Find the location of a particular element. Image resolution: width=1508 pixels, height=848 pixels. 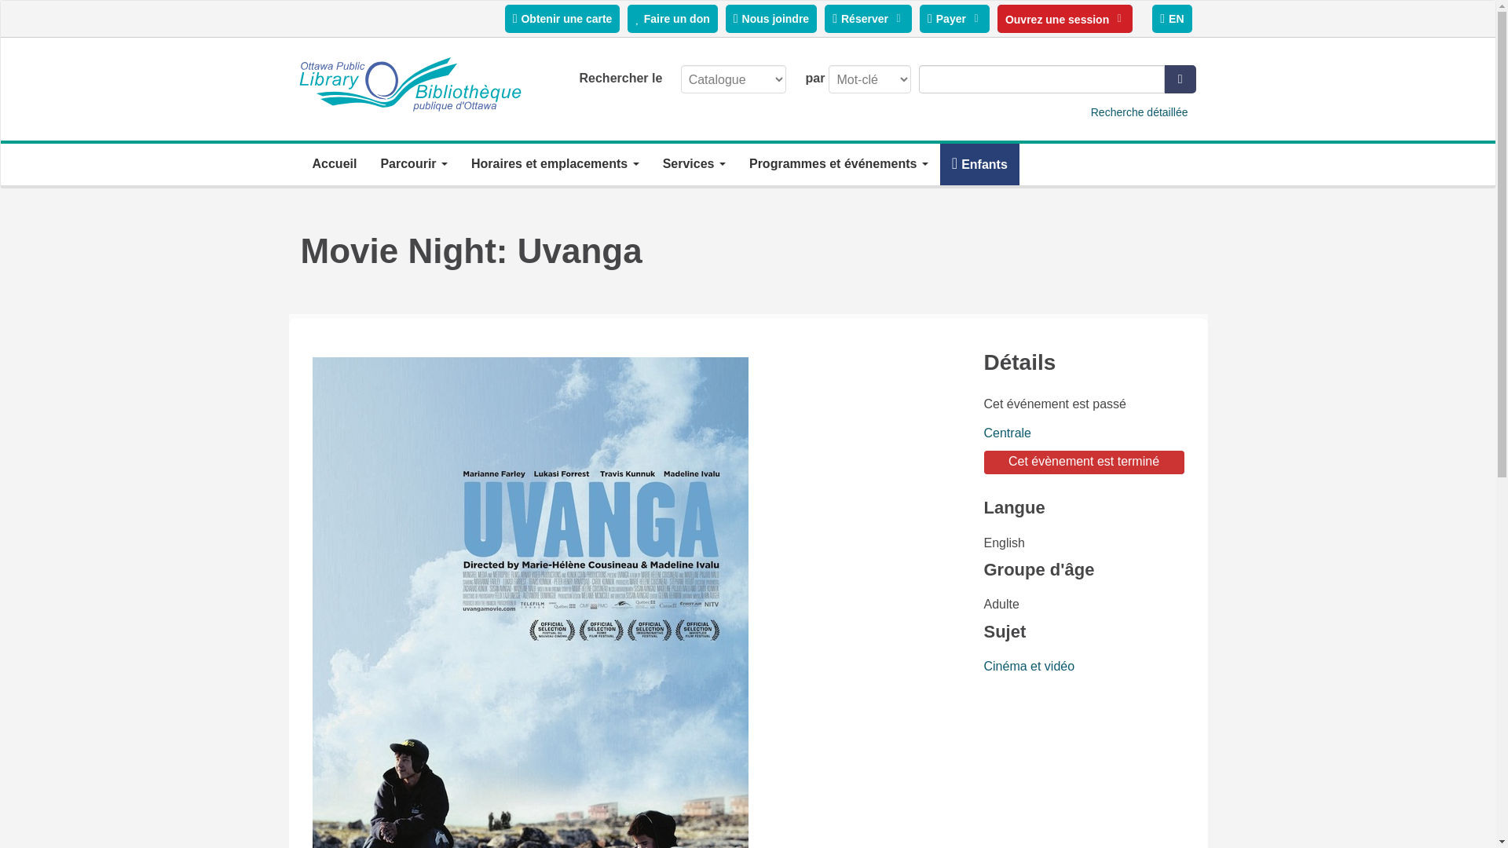

Accueil is located at coordinates (334, 163).